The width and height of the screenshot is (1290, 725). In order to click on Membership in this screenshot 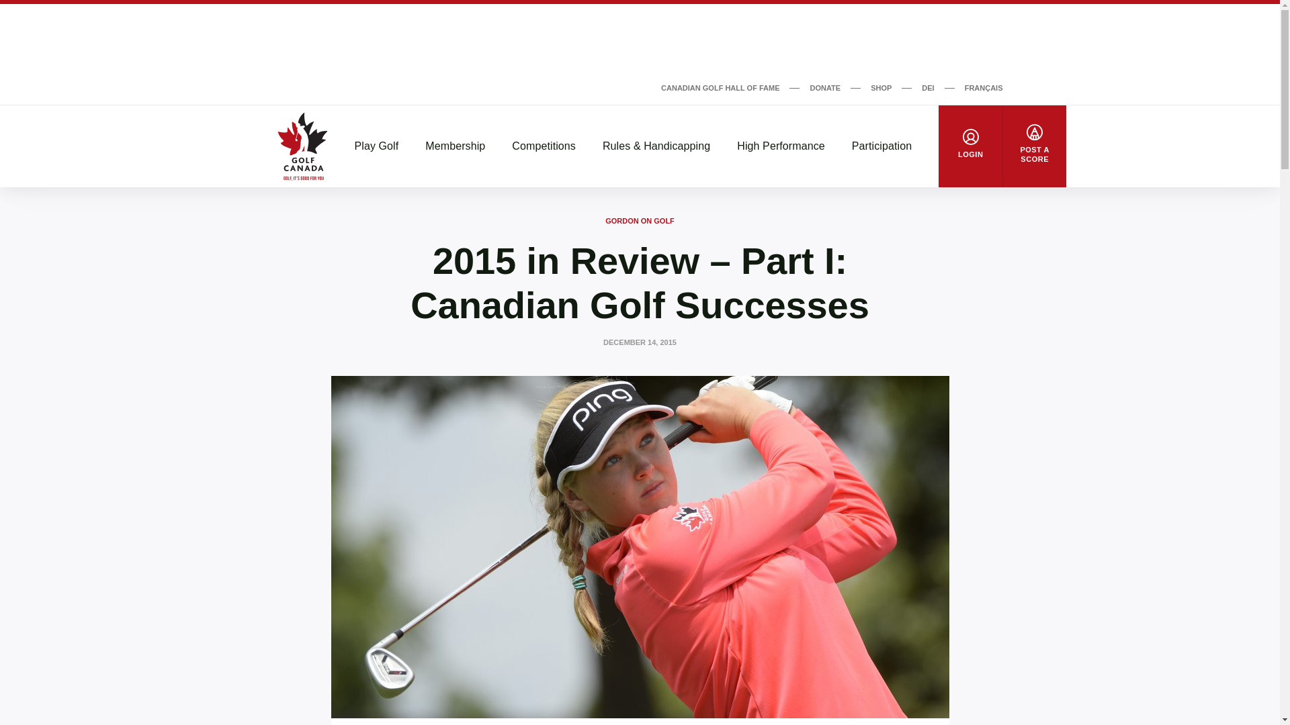, I will do `click(454, 146)`.